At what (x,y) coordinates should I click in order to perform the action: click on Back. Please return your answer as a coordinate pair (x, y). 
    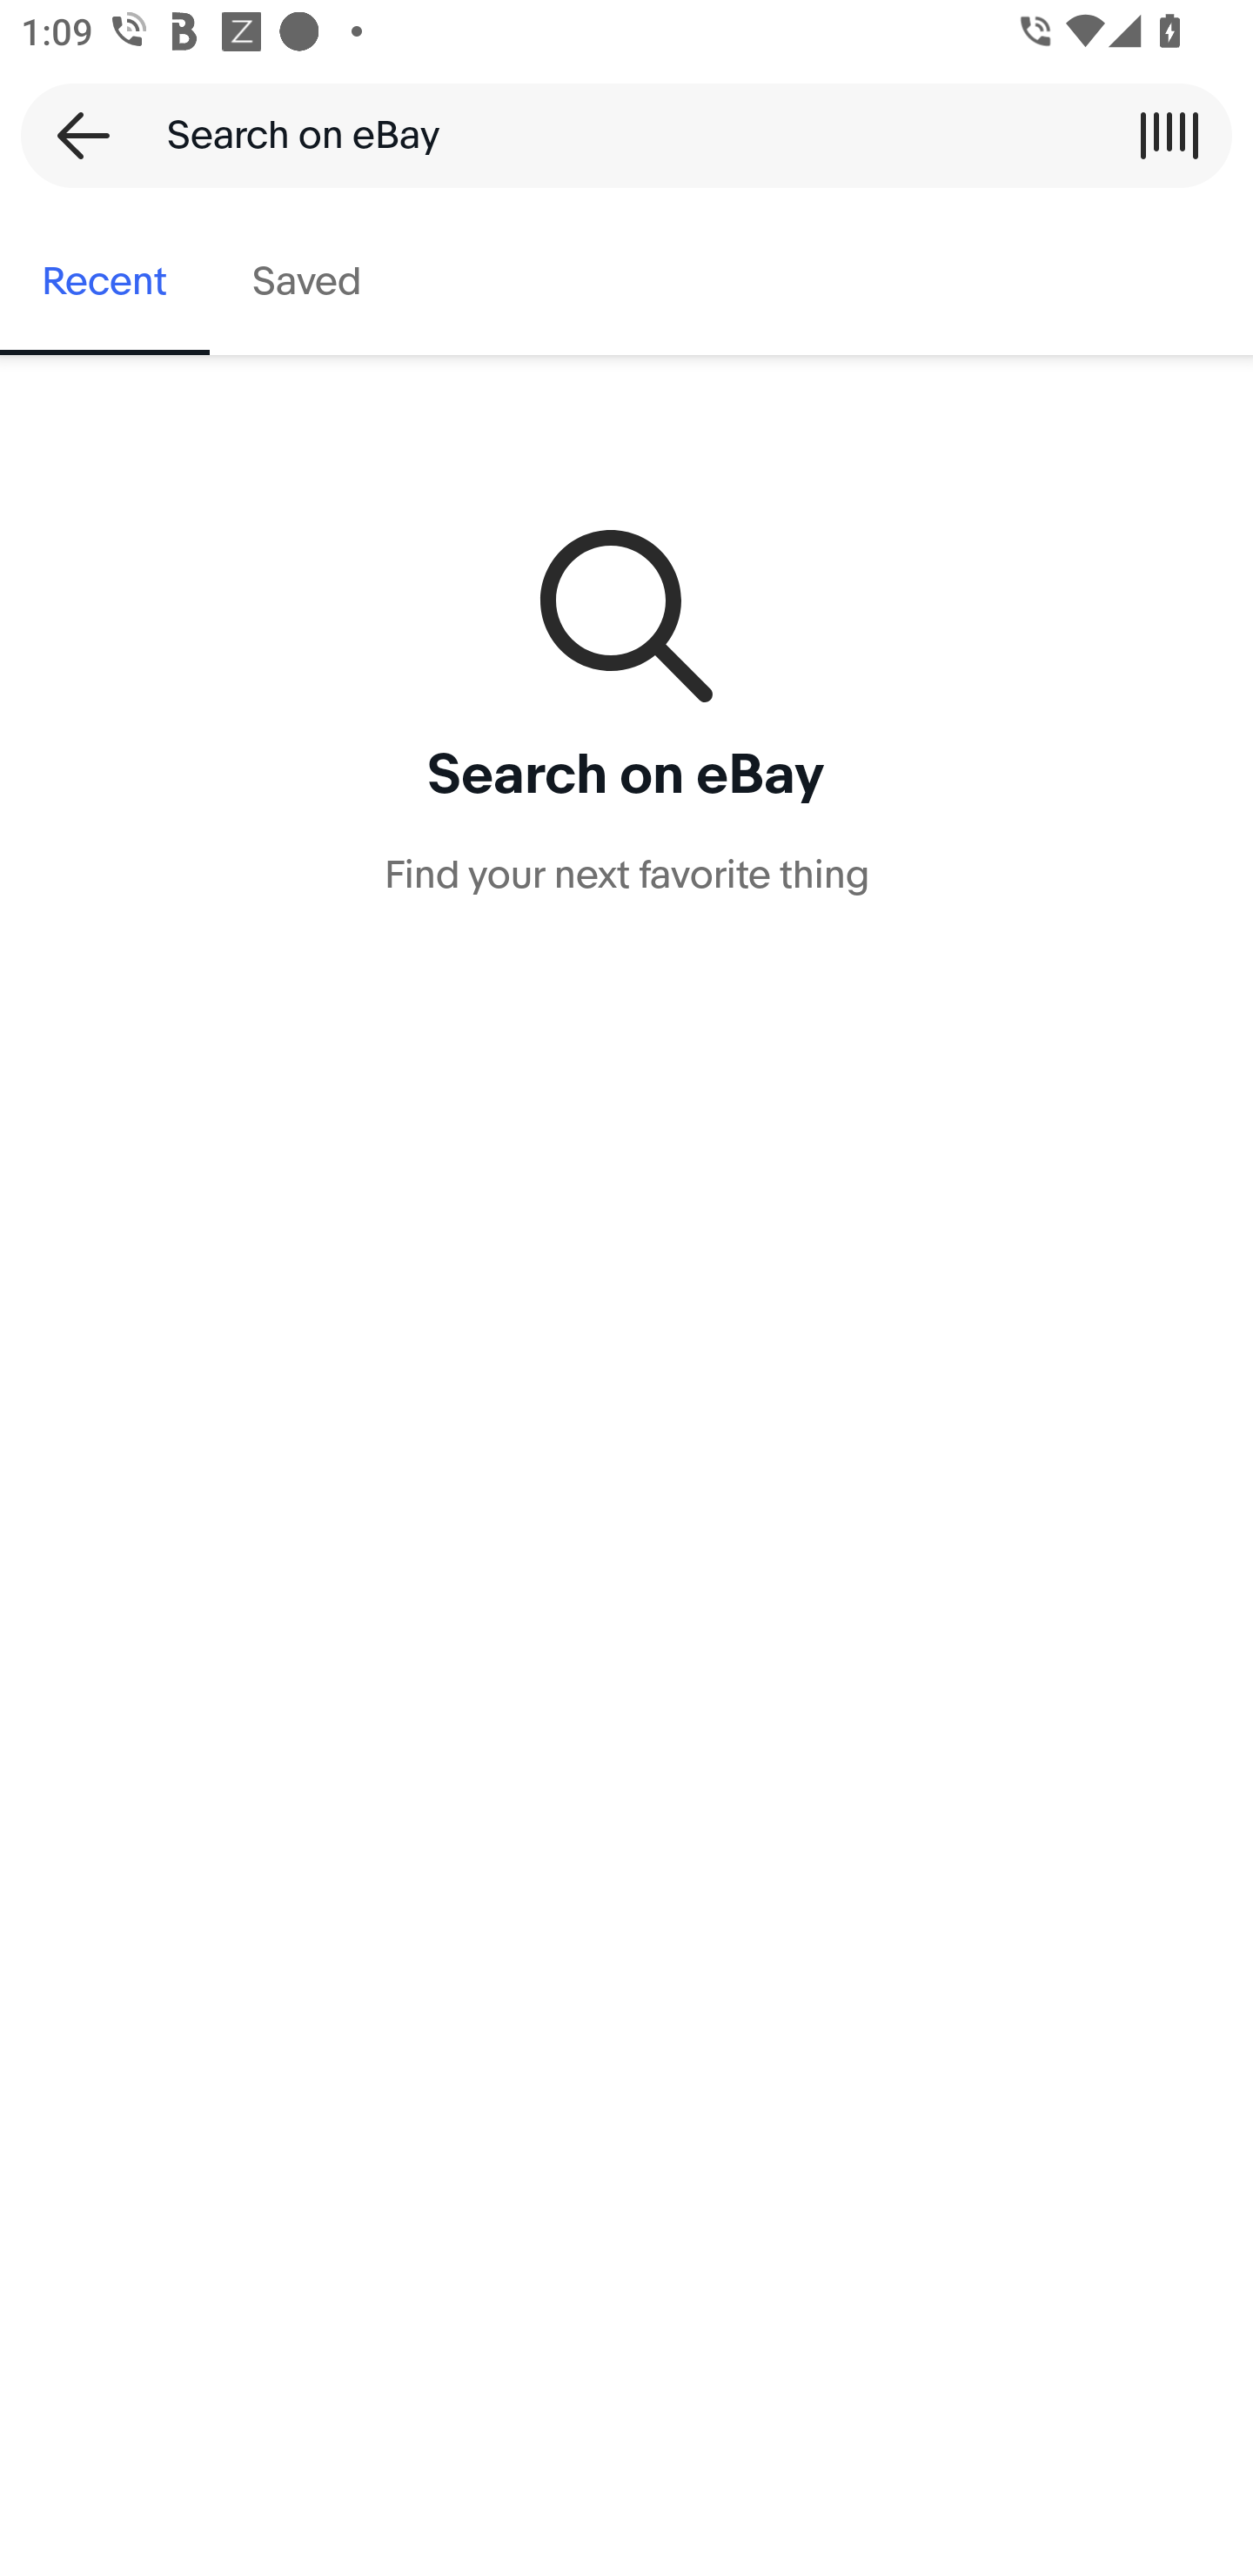
    Looking at the image, I should click on (73, 135).